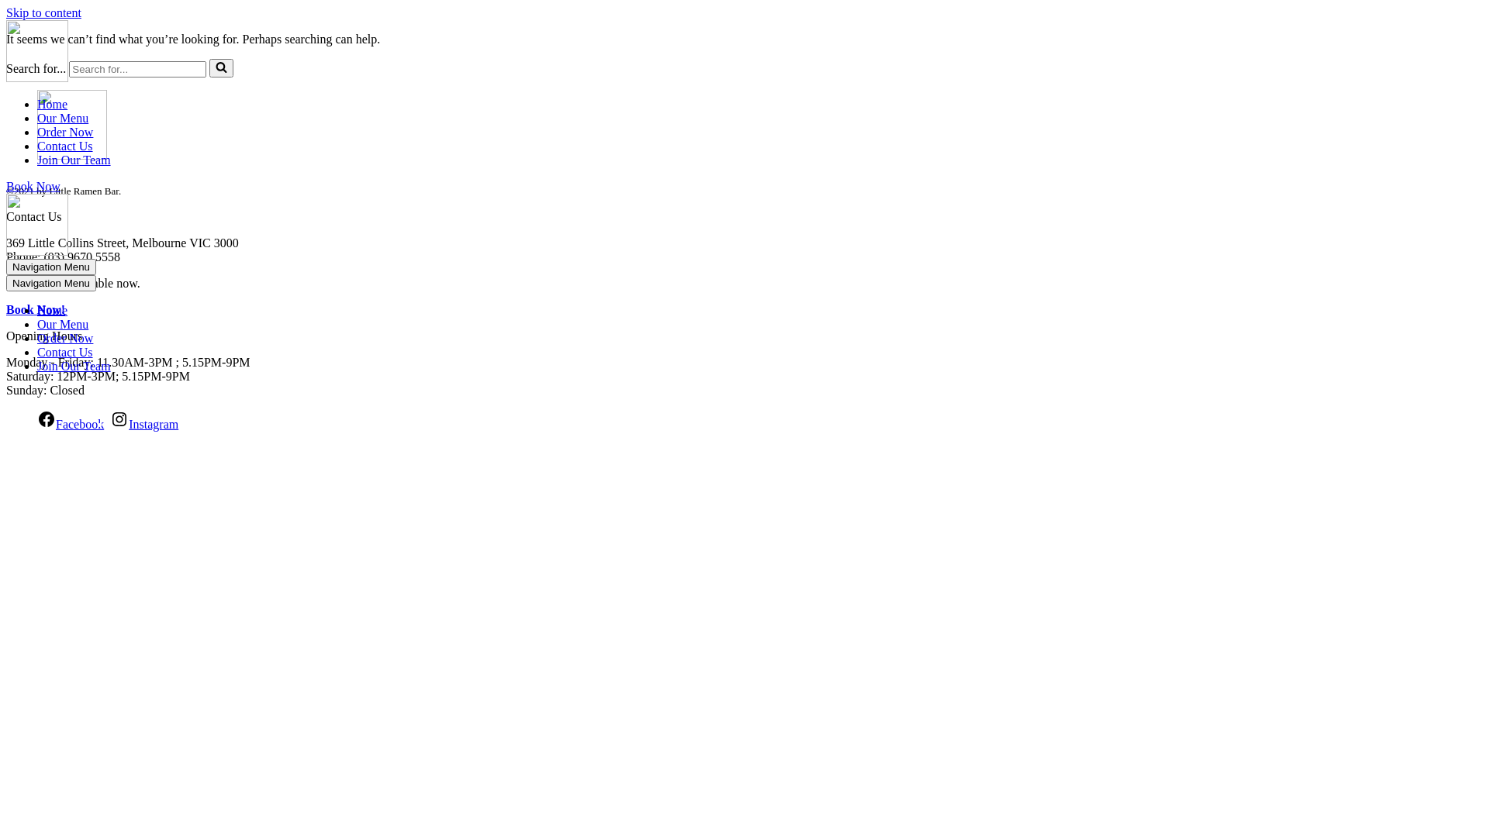  Describe the element at coordinates (51, 284) in the screenshot. I see `Navigation Menu` at that location.